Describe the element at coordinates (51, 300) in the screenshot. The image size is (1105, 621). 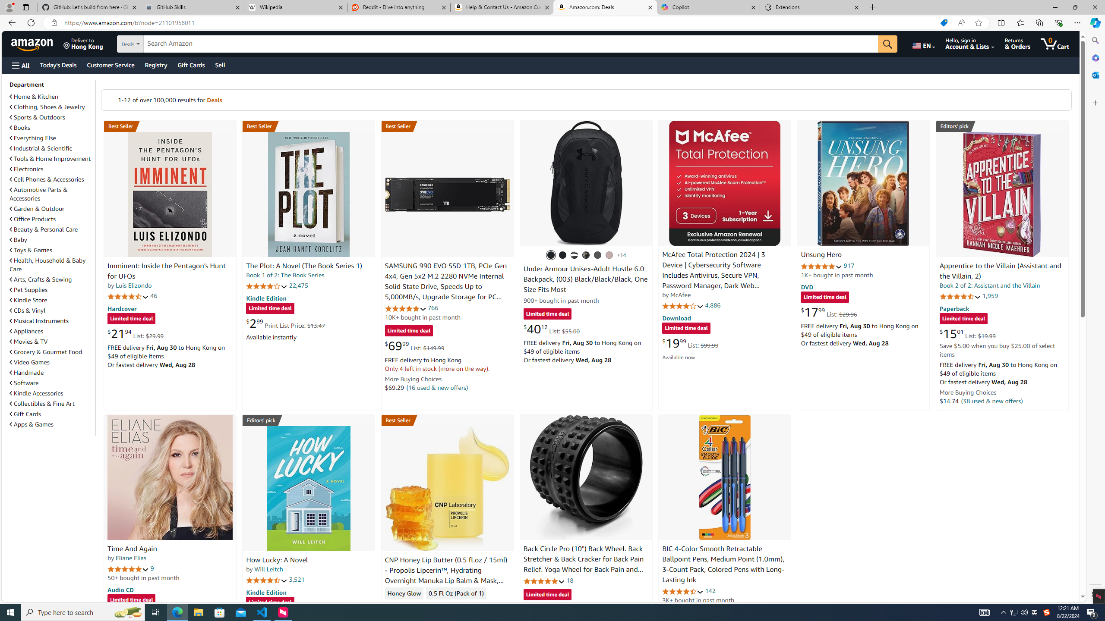
I see `Kindle Store` at that location.